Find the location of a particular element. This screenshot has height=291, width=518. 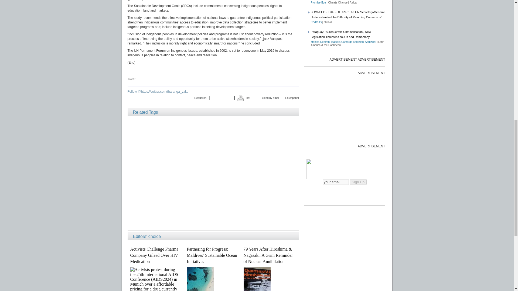

your email is located at coordinates (336, 182).